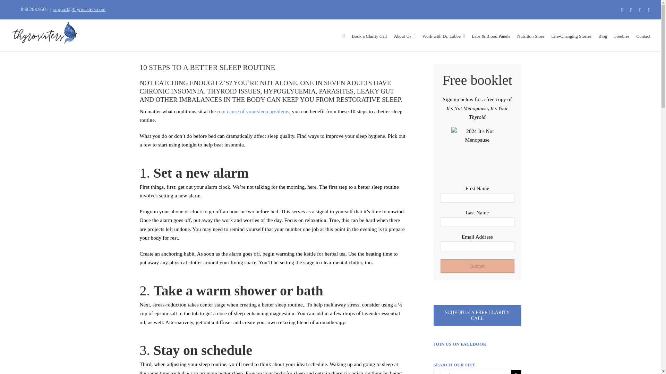 This screenshot has height=374, width=666. What do you see at coordinates (443, 35) in the screenshot?
I see `Work with Dr. Labbe` at bounding box center [443, 35].